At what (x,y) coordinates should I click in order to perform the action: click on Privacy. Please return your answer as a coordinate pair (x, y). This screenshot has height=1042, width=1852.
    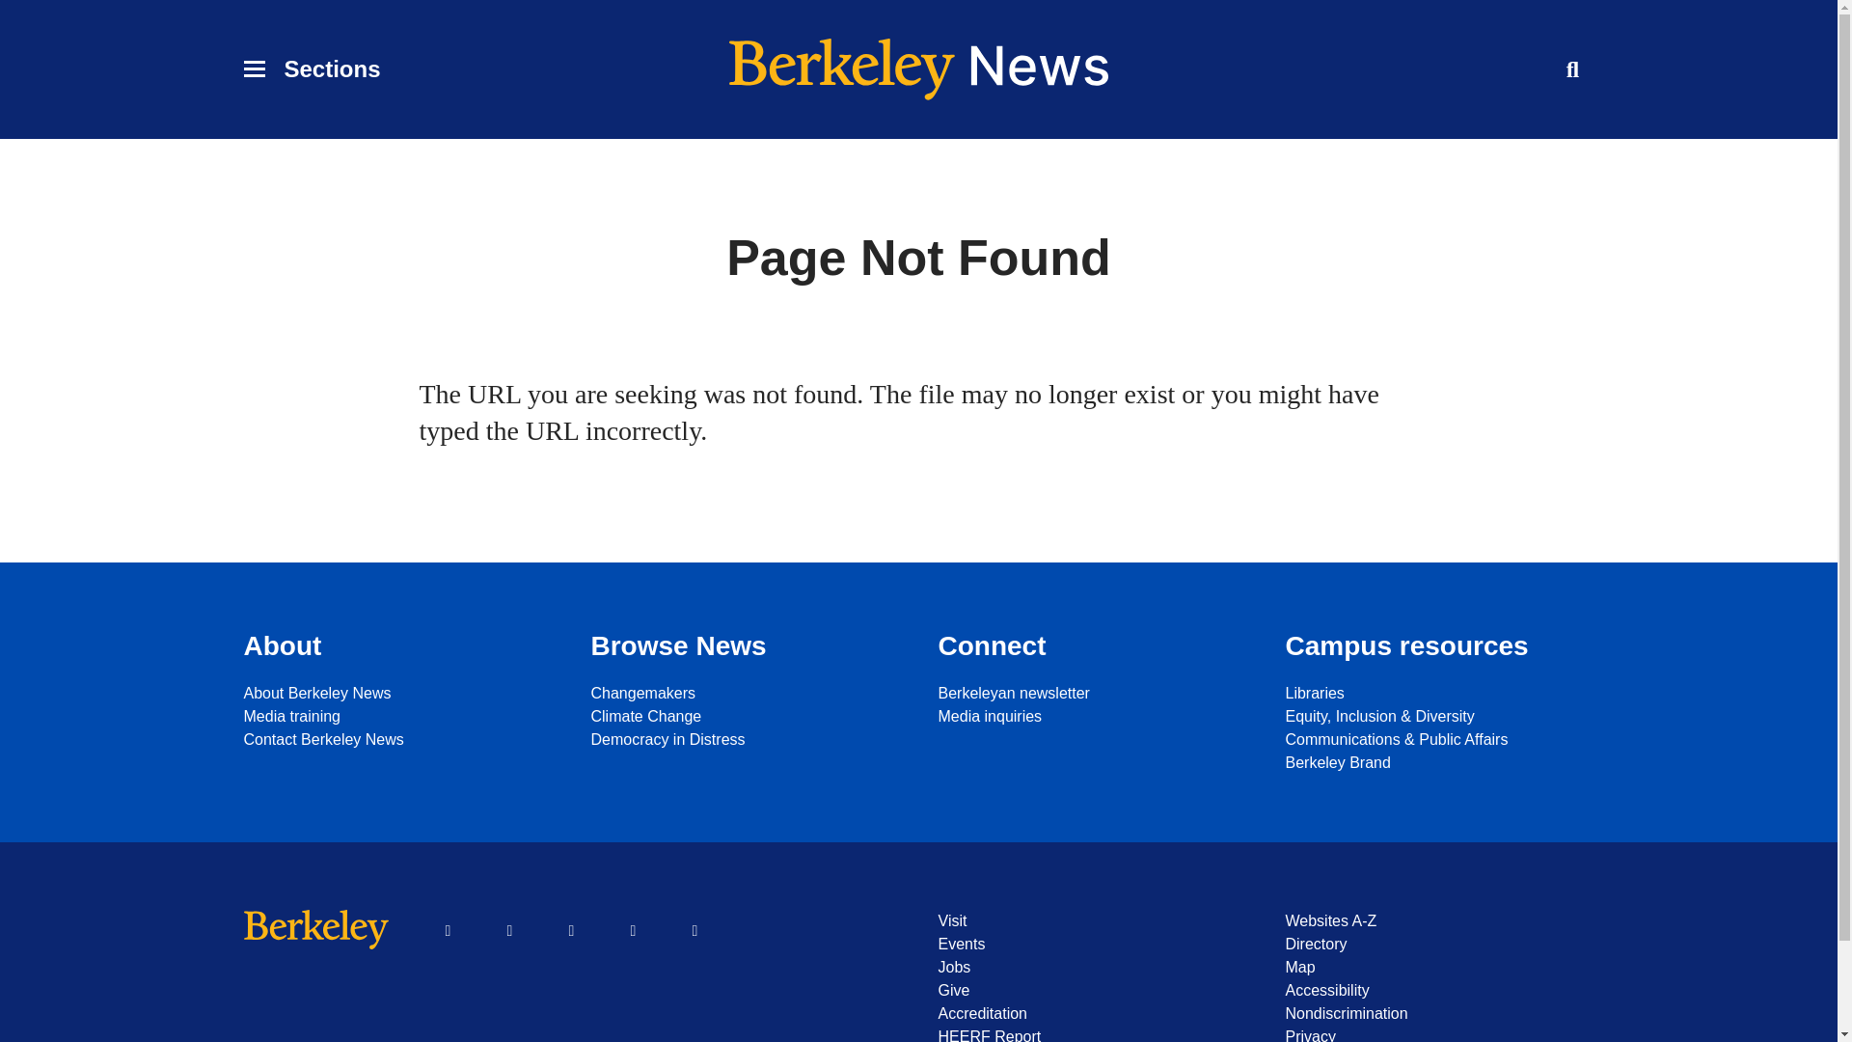
    Looking at the image, I should click on (1439, 1033).